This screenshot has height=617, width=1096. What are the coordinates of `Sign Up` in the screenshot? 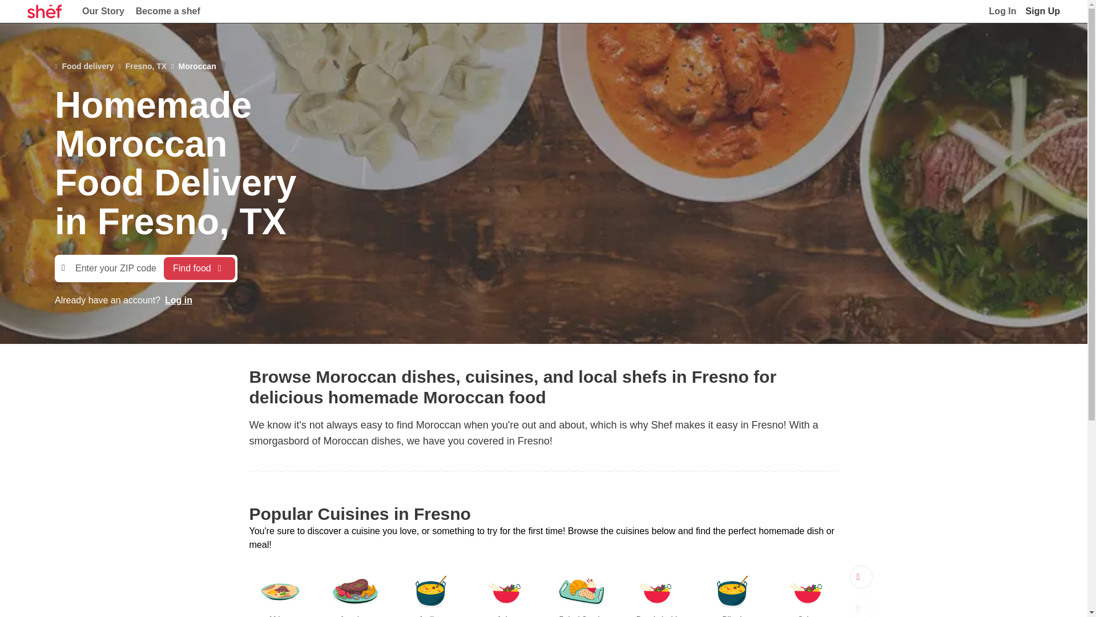 It's located at (1042, 11).